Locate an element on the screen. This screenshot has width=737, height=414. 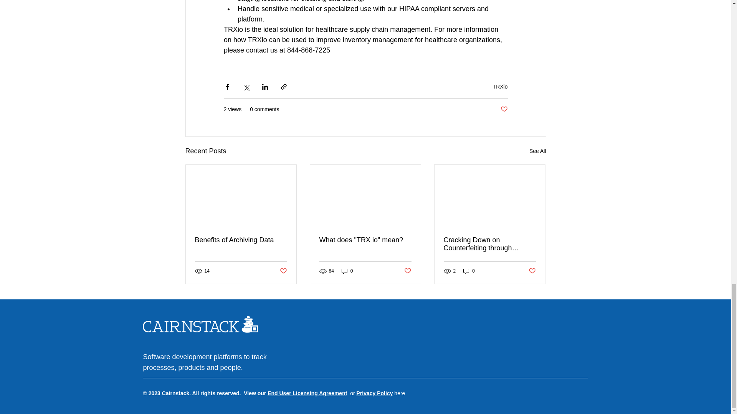
Benefits of Archiving Data is located at coordinates (241, 240).